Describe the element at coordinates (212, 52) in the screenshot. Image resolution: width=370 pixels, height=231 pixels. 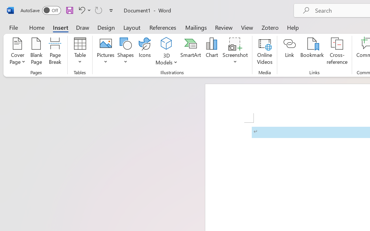
I see `Chart...` at that location.